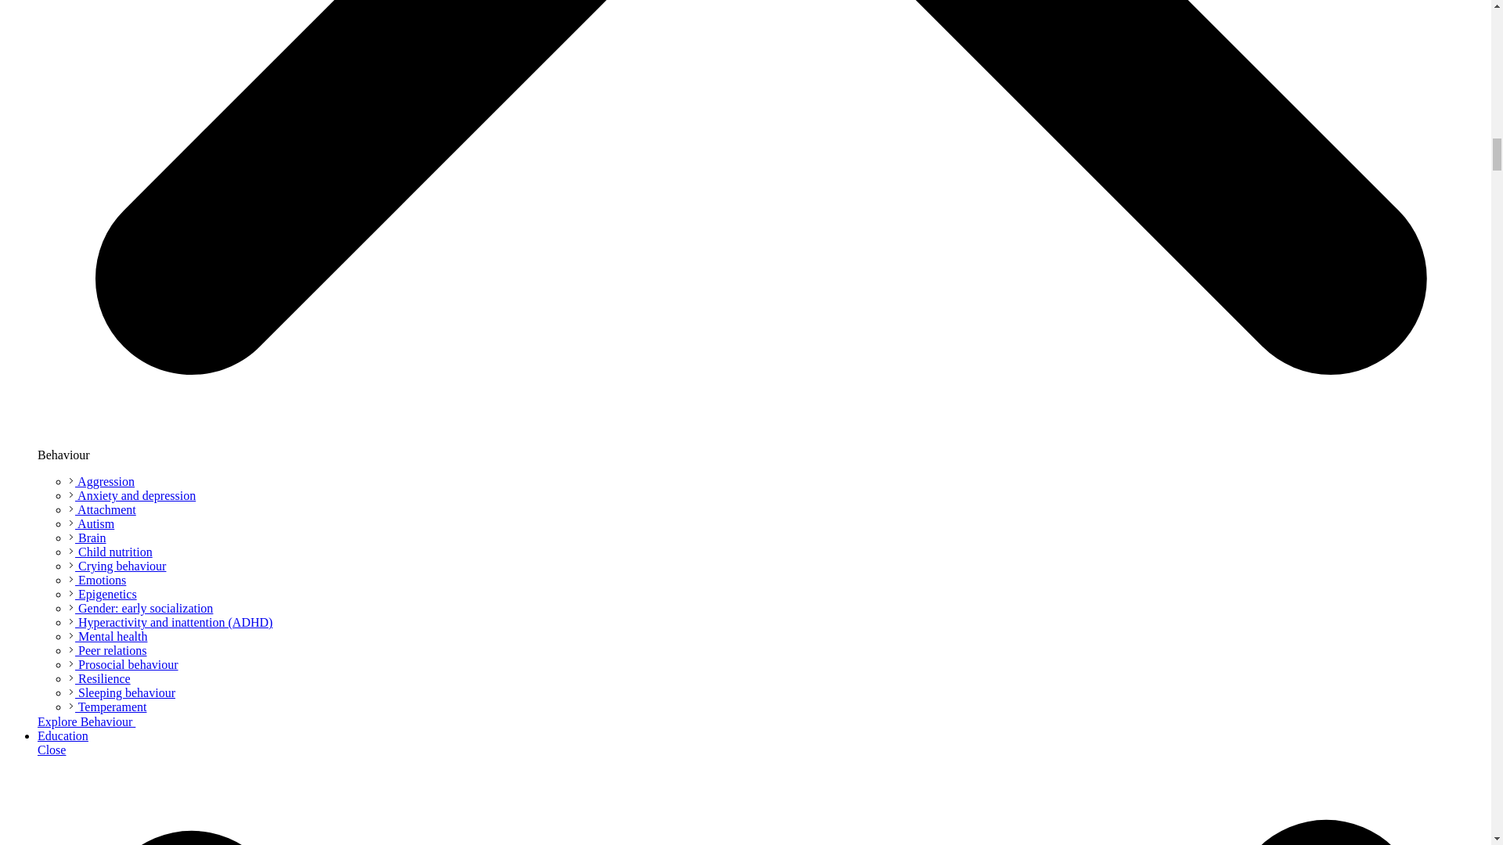 The image size is (1503, 845). I want to click on Autism, so click(91, 523).